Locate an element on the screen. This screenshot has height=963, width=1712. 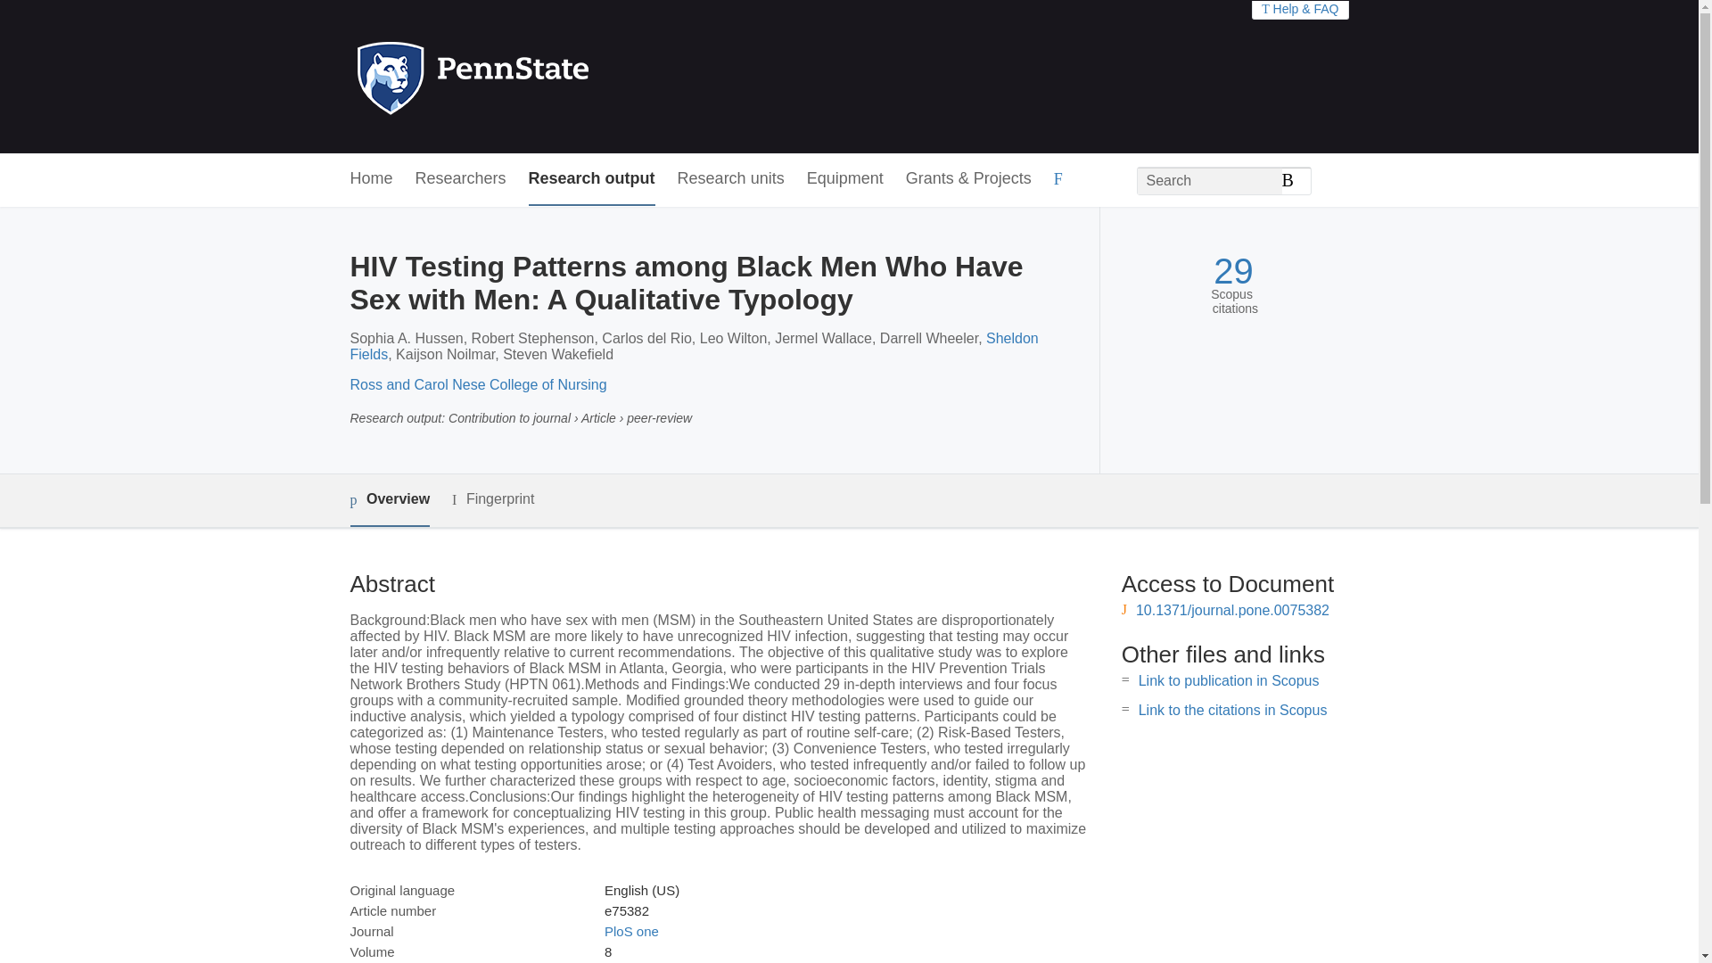
Ross and Carol Nese College of Nursing is located at coordinates (477, 384).